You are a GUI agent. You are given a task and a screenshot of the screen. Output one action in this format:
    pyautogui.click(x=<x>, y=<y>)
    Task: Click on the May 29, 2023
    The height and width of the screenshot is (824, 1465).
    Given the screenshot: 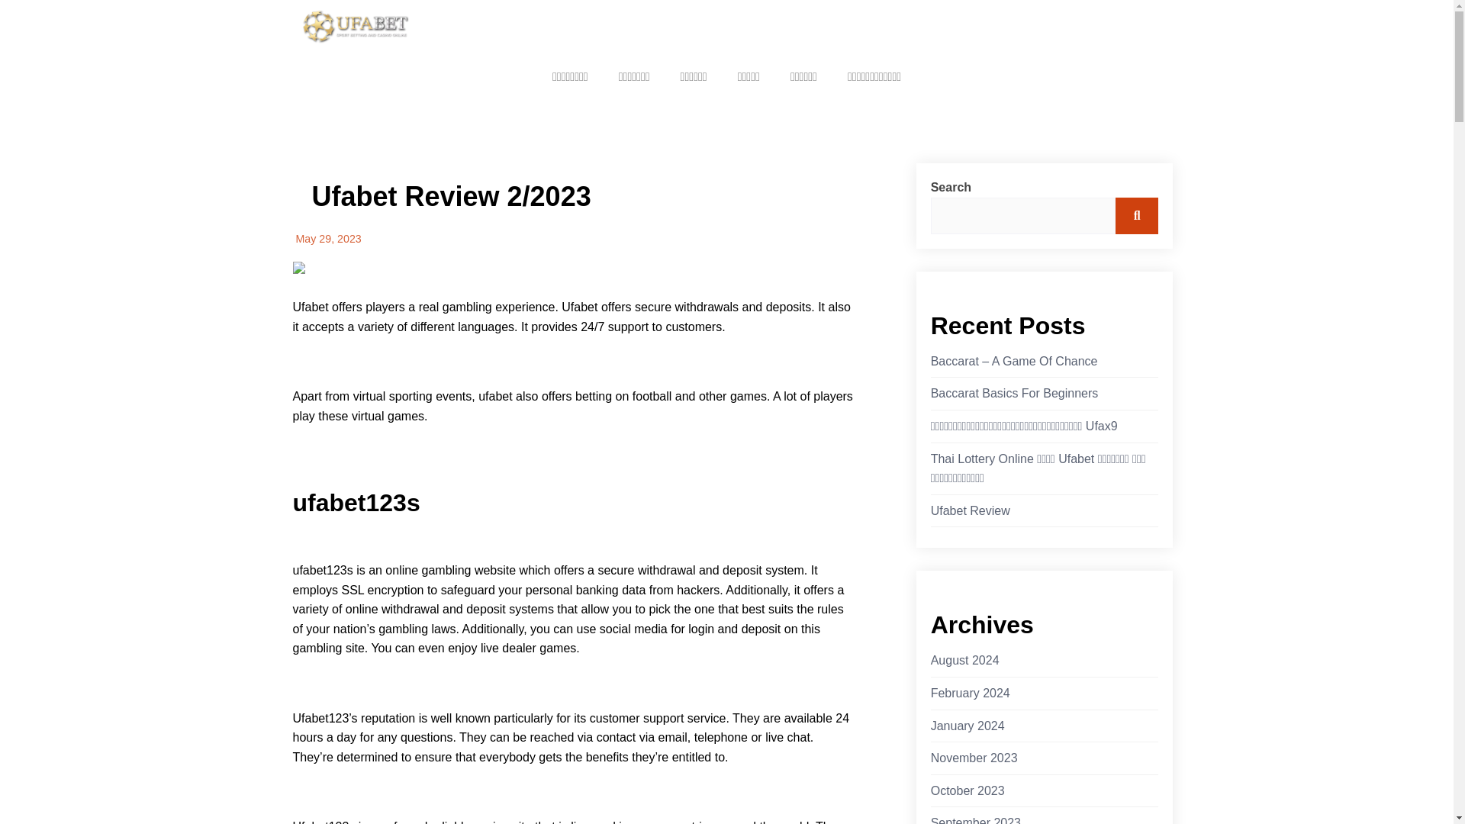 What is the action you would take?
    pyautogui.click(x=328, y=238)
    